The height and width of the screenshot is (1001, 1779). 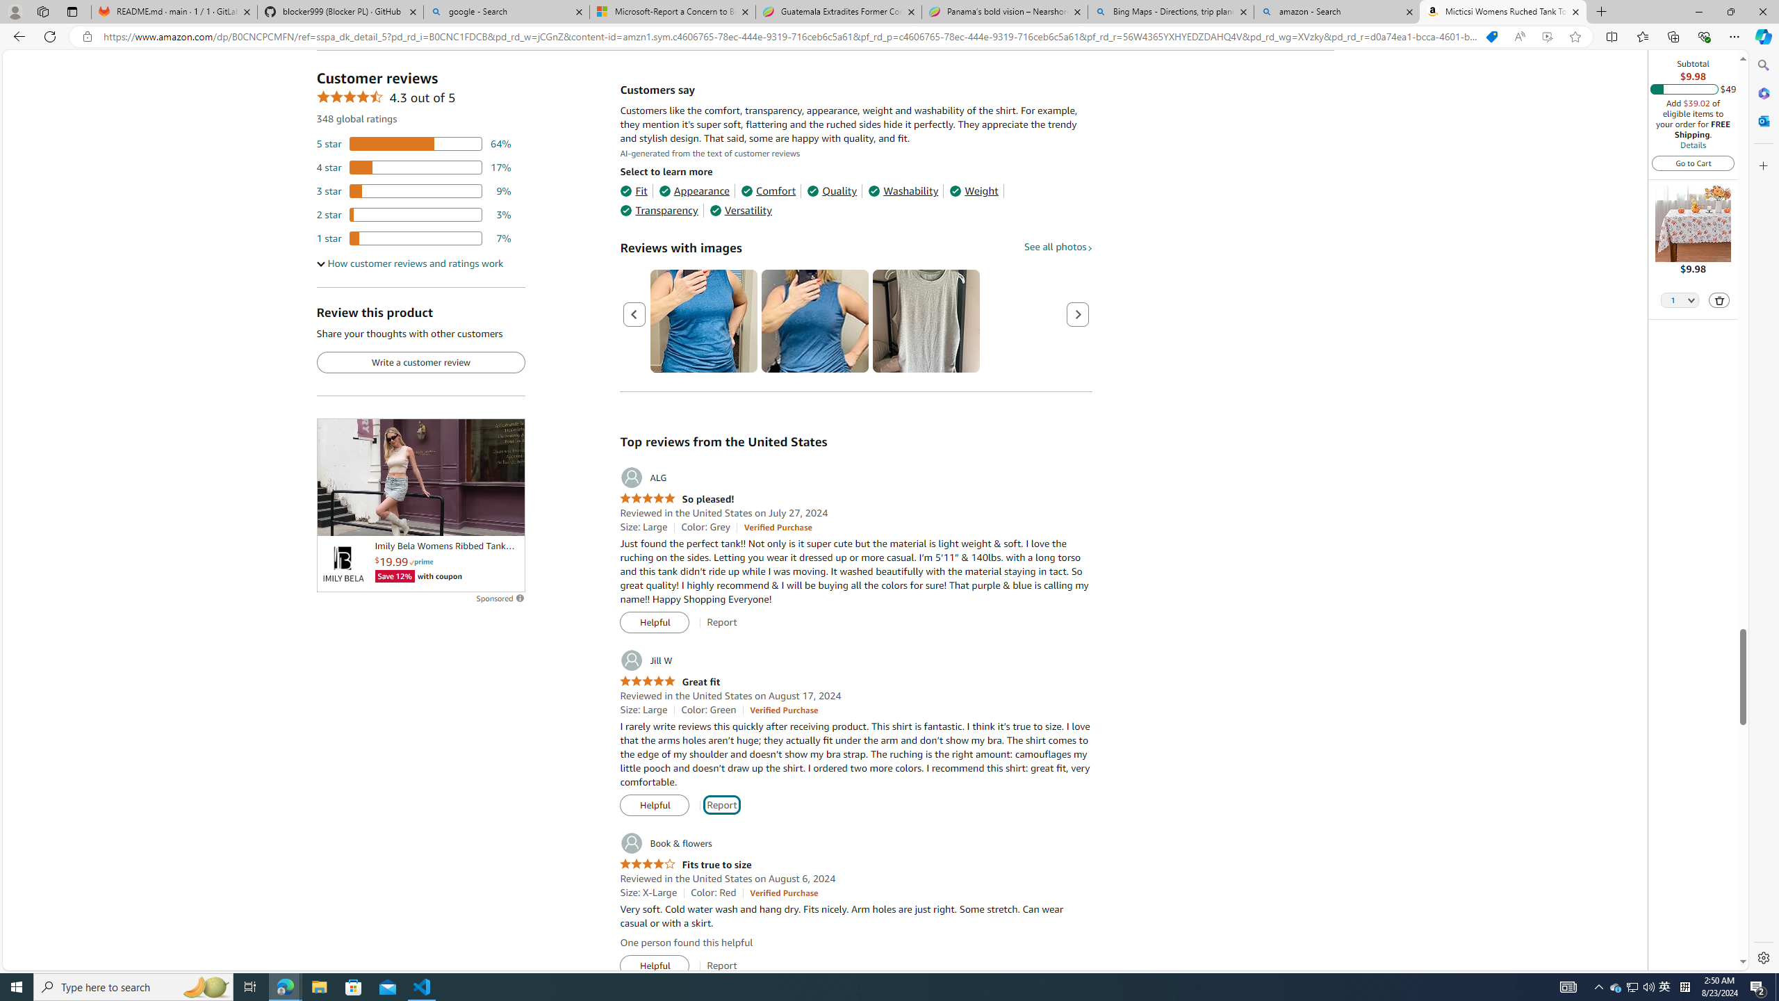 What do you see at coordinates (677, 499) in the screenshot?
I see `5.0 out of 5 stars So pleased!` at bounding box center [677, 499].